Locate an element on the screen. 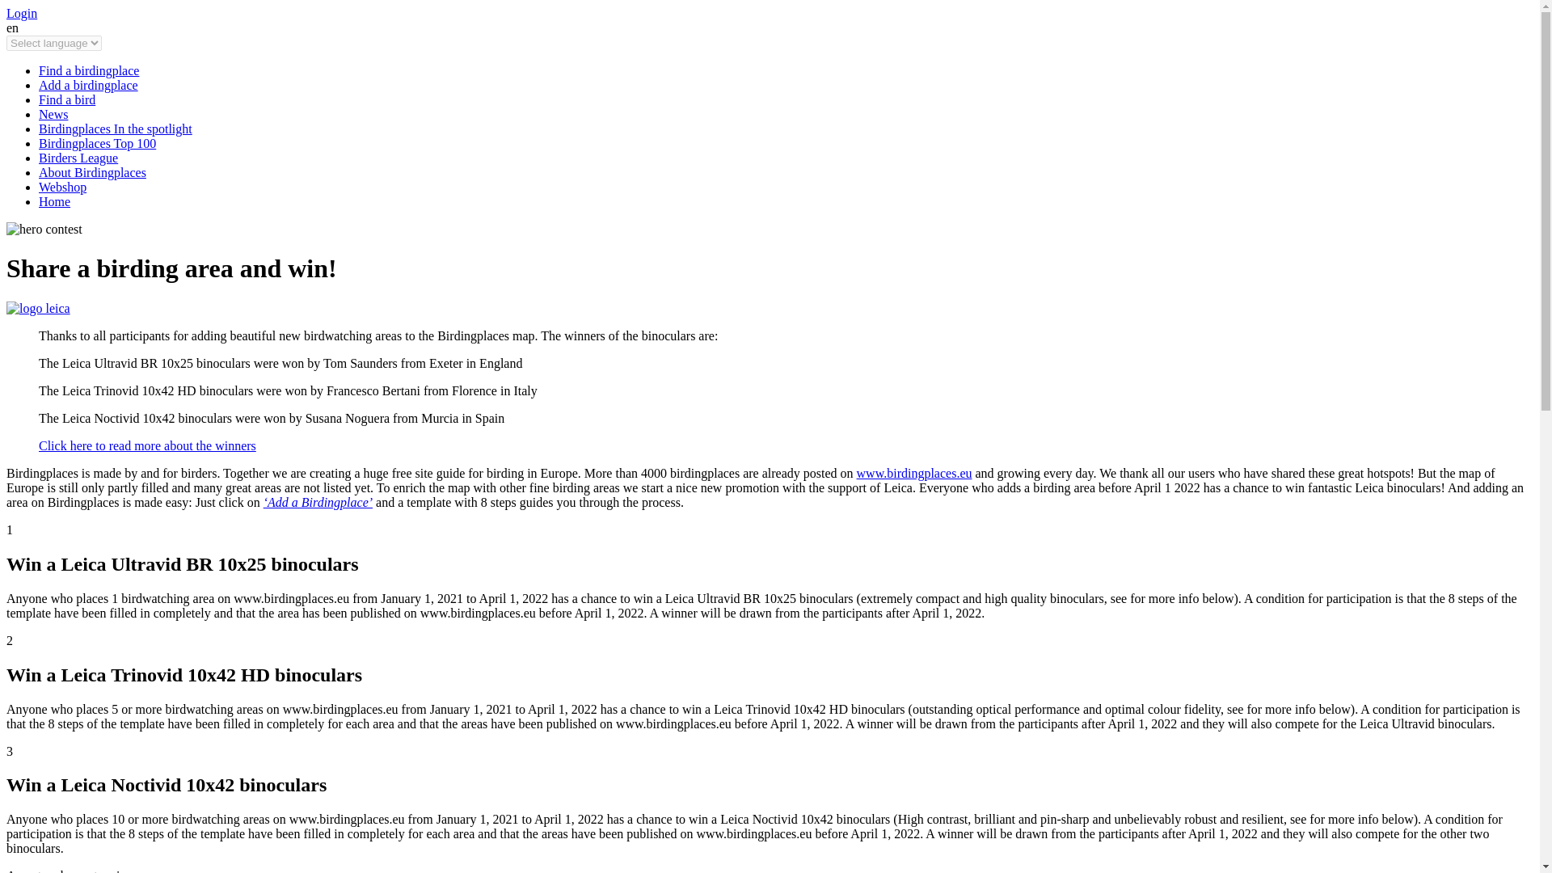  Webshop is located at coordinates (63, 186).